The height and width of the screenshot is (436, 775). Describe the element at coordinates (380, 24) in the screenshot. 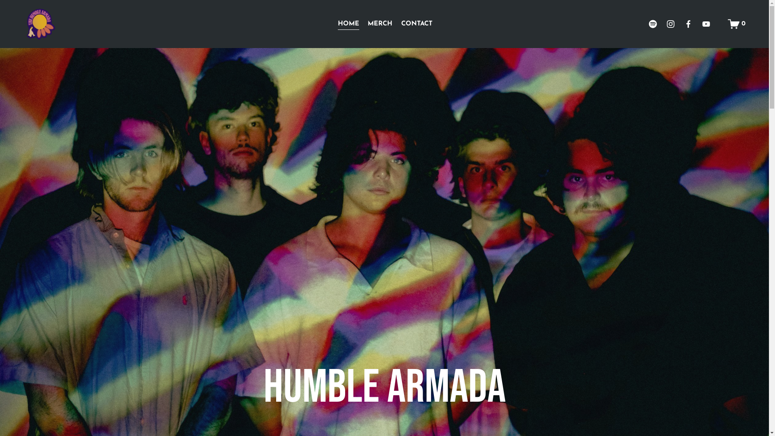

I see `MERCH` at that location.